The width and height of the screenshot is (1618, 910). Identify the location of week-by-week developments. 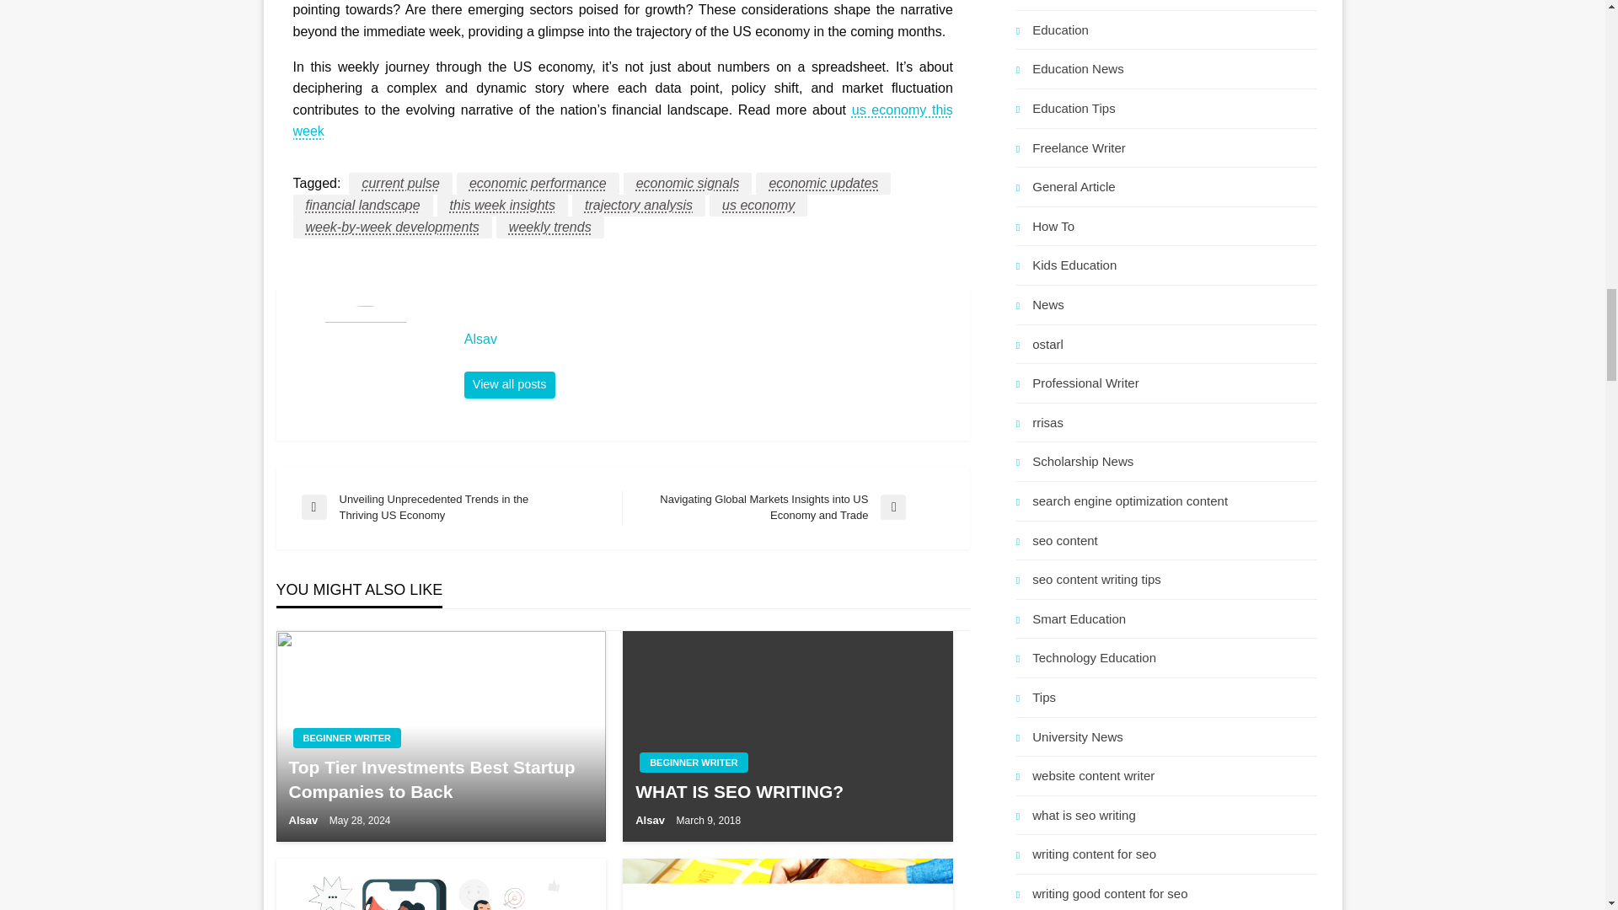
(392, 227).